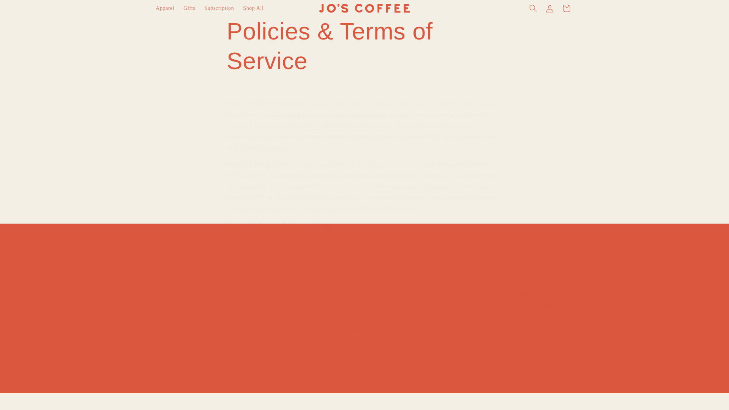  Describe the element at coordinates (566, 8) in the screenshot. I see `Cart` at that location.